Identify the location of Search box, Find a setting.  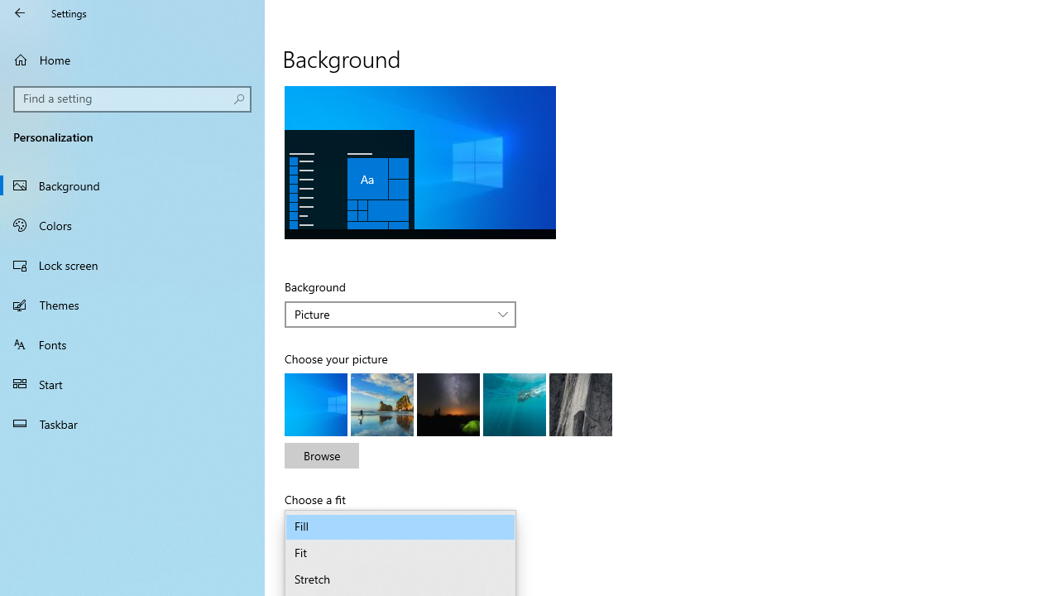
(132, 99).